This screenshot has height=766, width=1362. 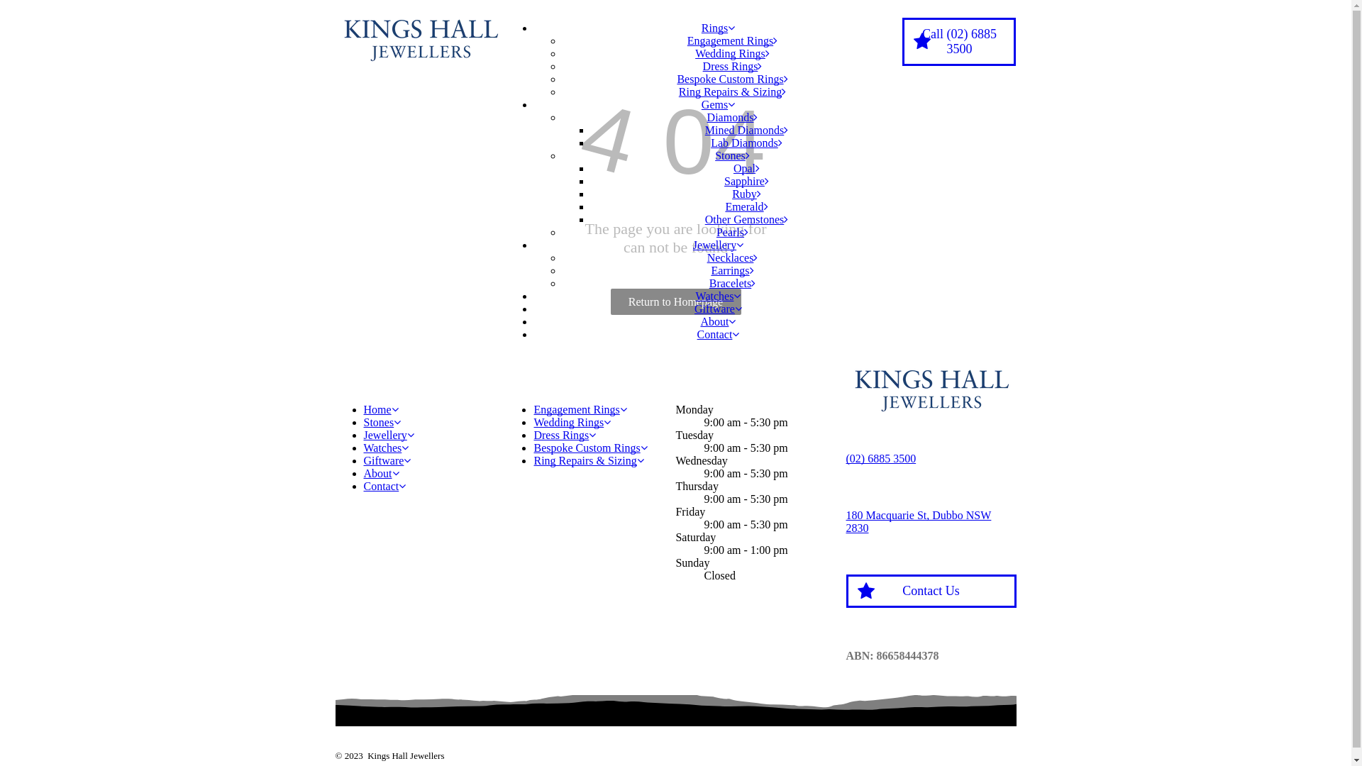 I want to click on Rings, so click(x=718, y=28).